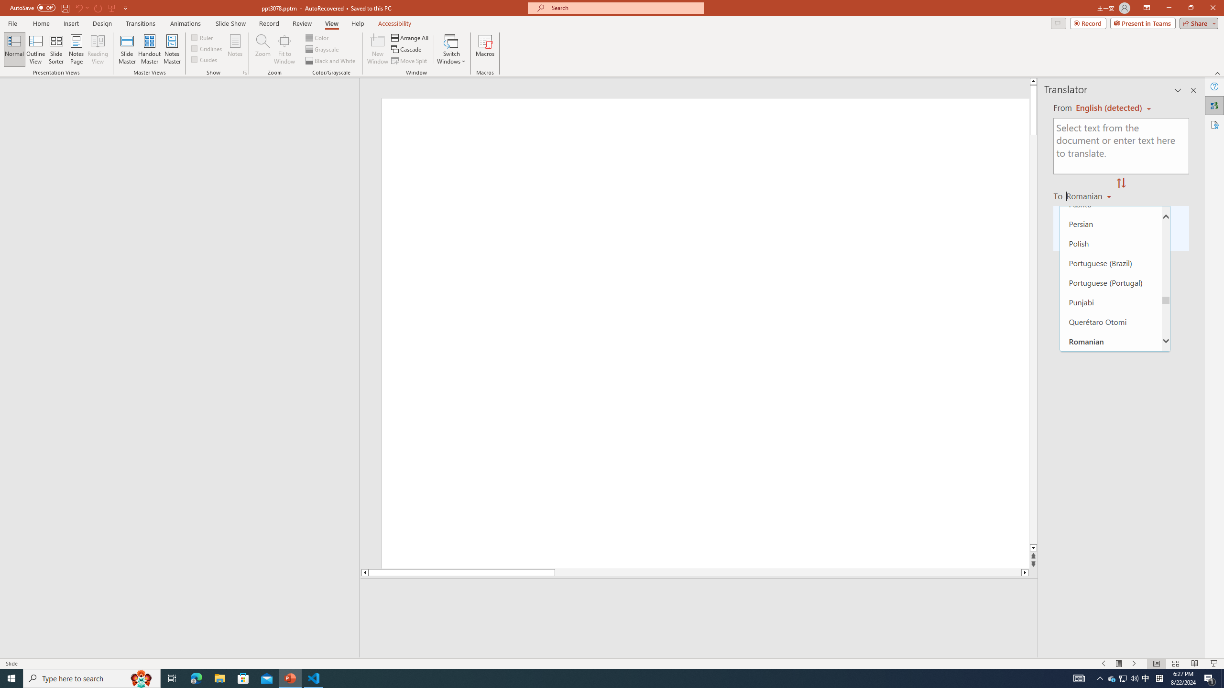 Image resolution: width=1224 pixels, height=688 pixels. What do you see at coordinates (331, 61) in the screenshot?
I see `Black and White` at bounding box center [331, 61].